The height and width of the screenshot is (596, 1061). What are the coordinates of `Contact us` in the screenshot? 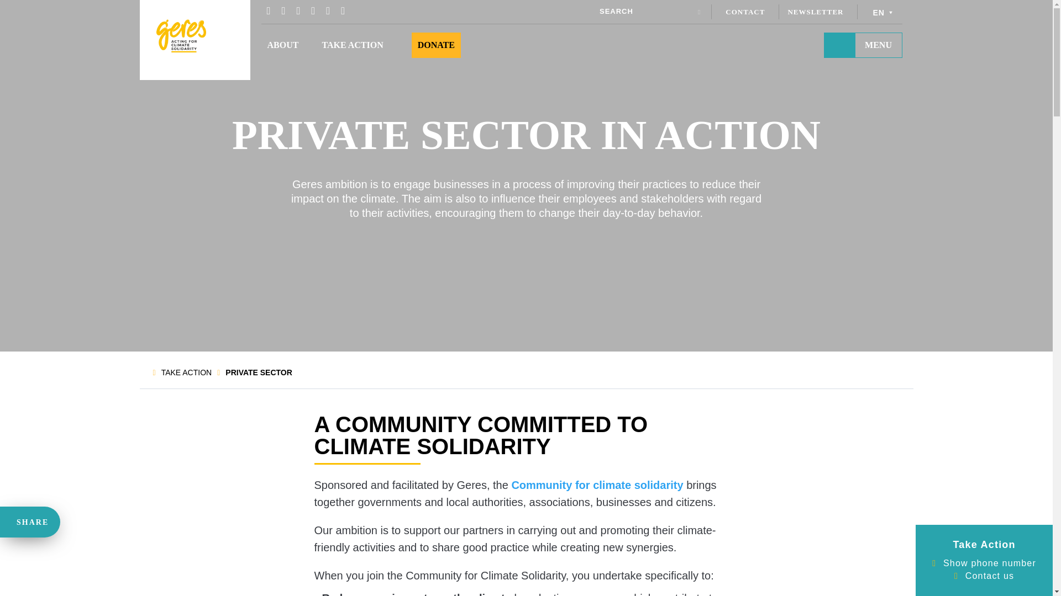 It's located at (990, 576).